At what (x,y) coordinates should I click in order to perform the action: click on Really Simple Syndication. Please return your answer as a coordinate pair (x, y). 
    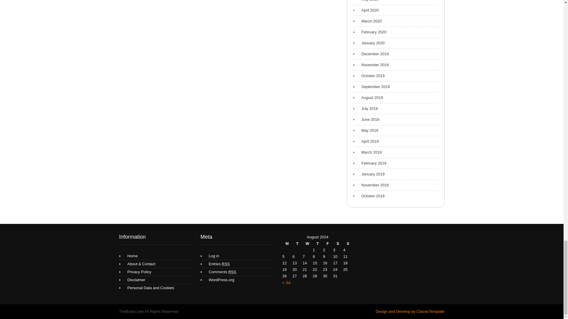
    Looking at the image, I should click on (226, 263).